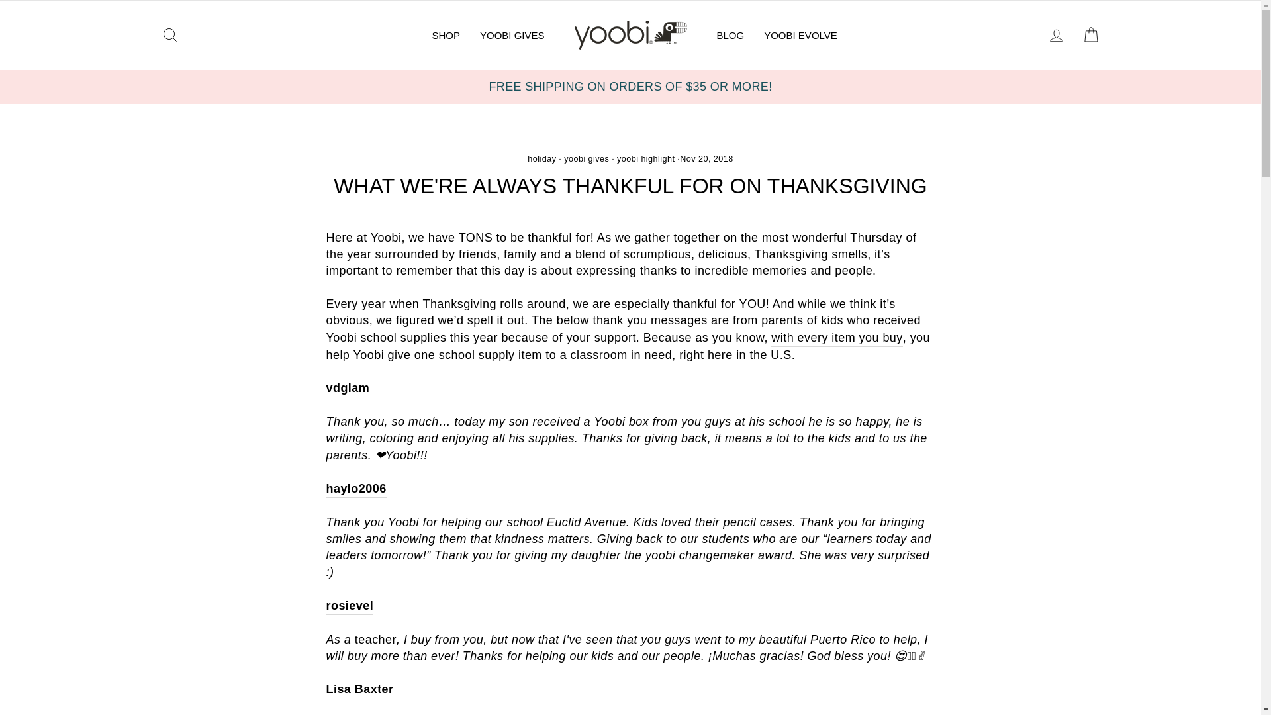  Describe the element at coordinates (169, 35) in the screenshot. I see `SEARCH` at that location.